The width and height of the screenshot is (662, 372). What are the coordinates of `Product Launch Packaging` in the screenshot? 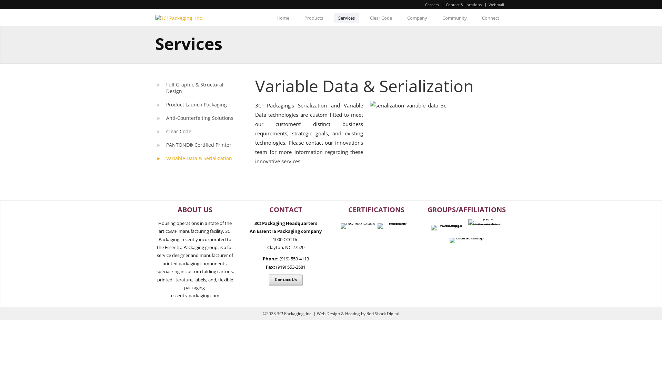 It's located at (197, 105).